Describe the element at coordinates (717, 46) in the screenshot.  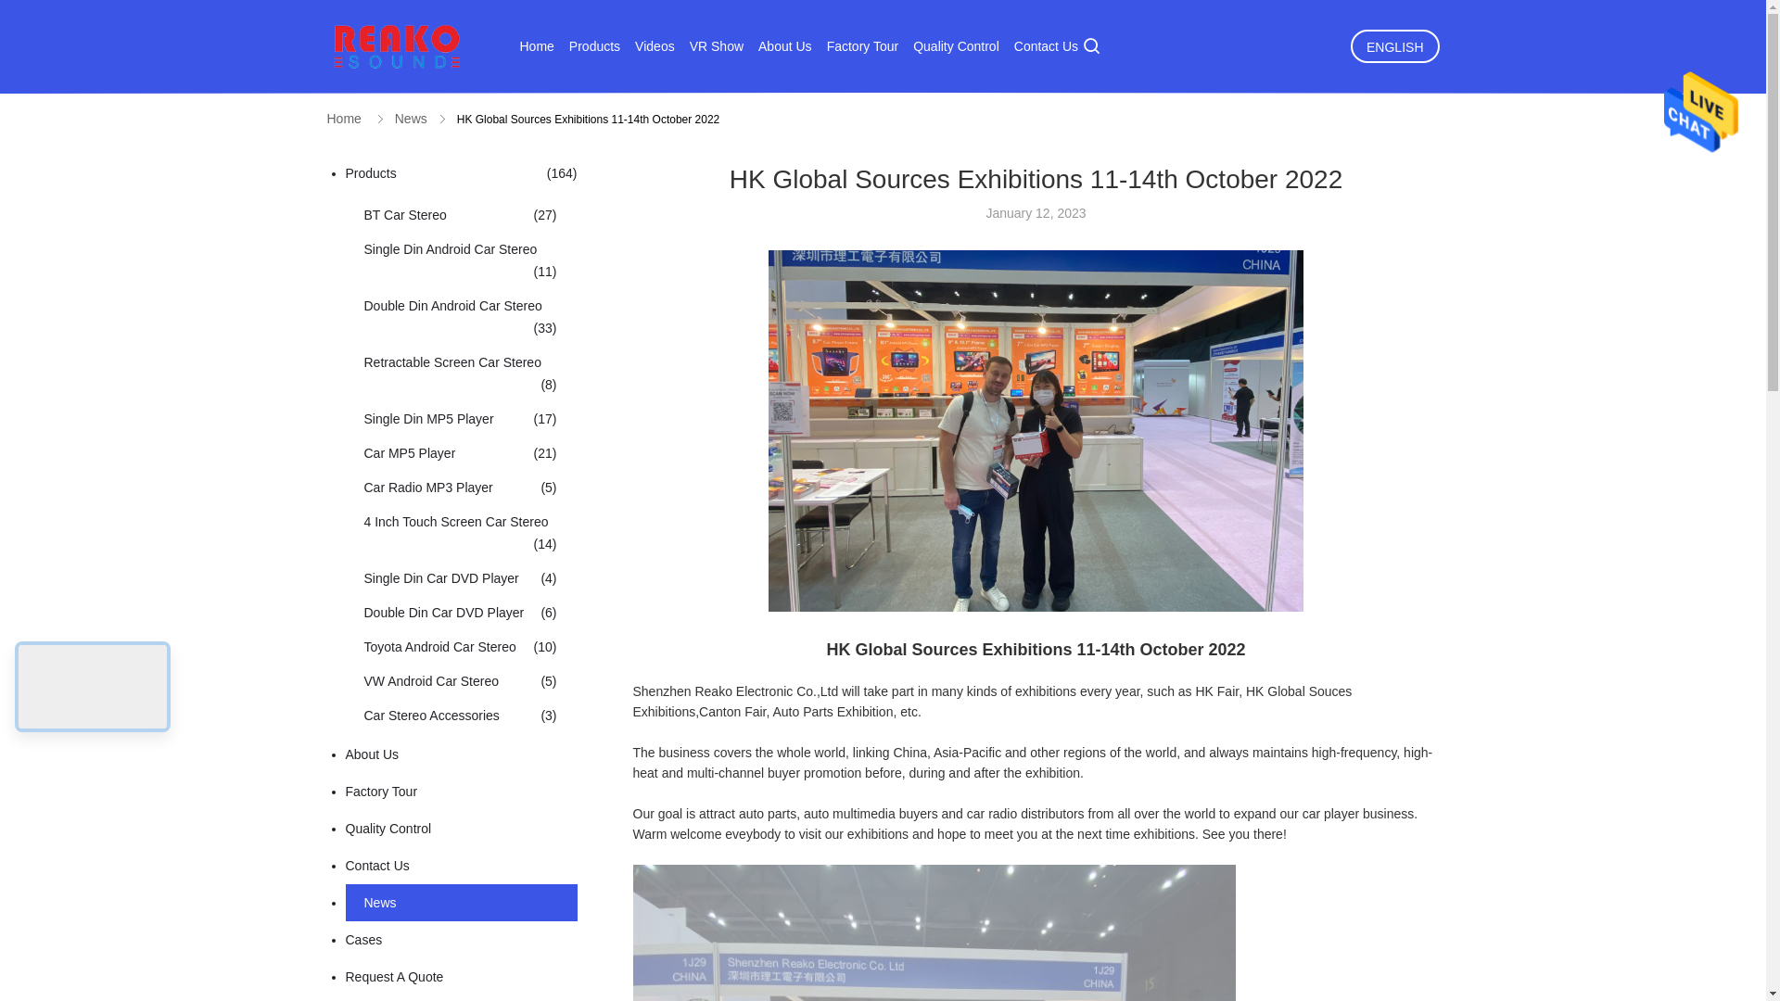
I see `VR Show` at that location.